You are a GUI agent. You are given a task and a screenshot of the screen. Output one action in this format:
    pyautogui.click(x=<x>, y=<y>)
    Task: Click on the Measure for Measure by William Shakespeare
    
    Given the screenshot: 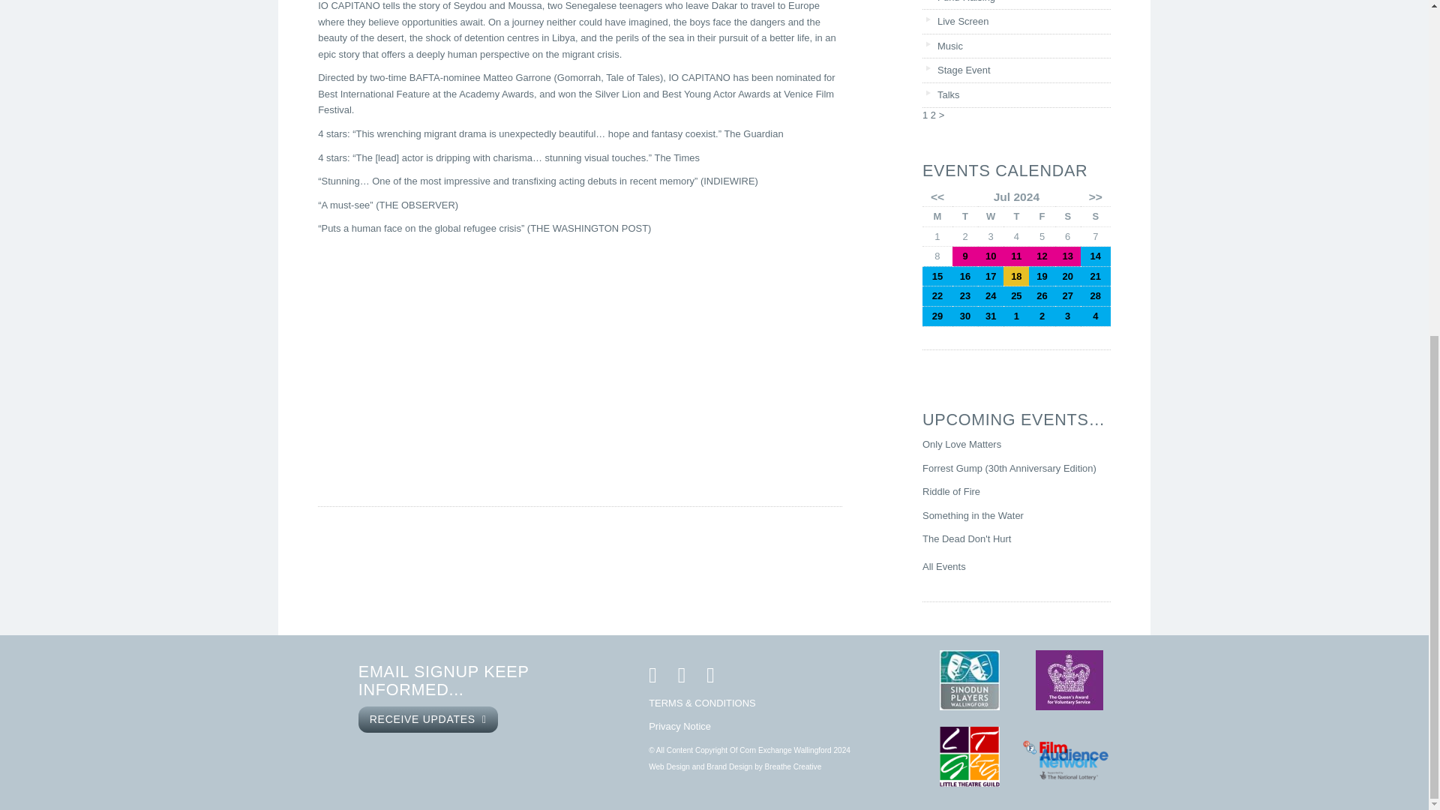 What is the action you would take?
    pyautogui.click(x=1041, y=255)
    